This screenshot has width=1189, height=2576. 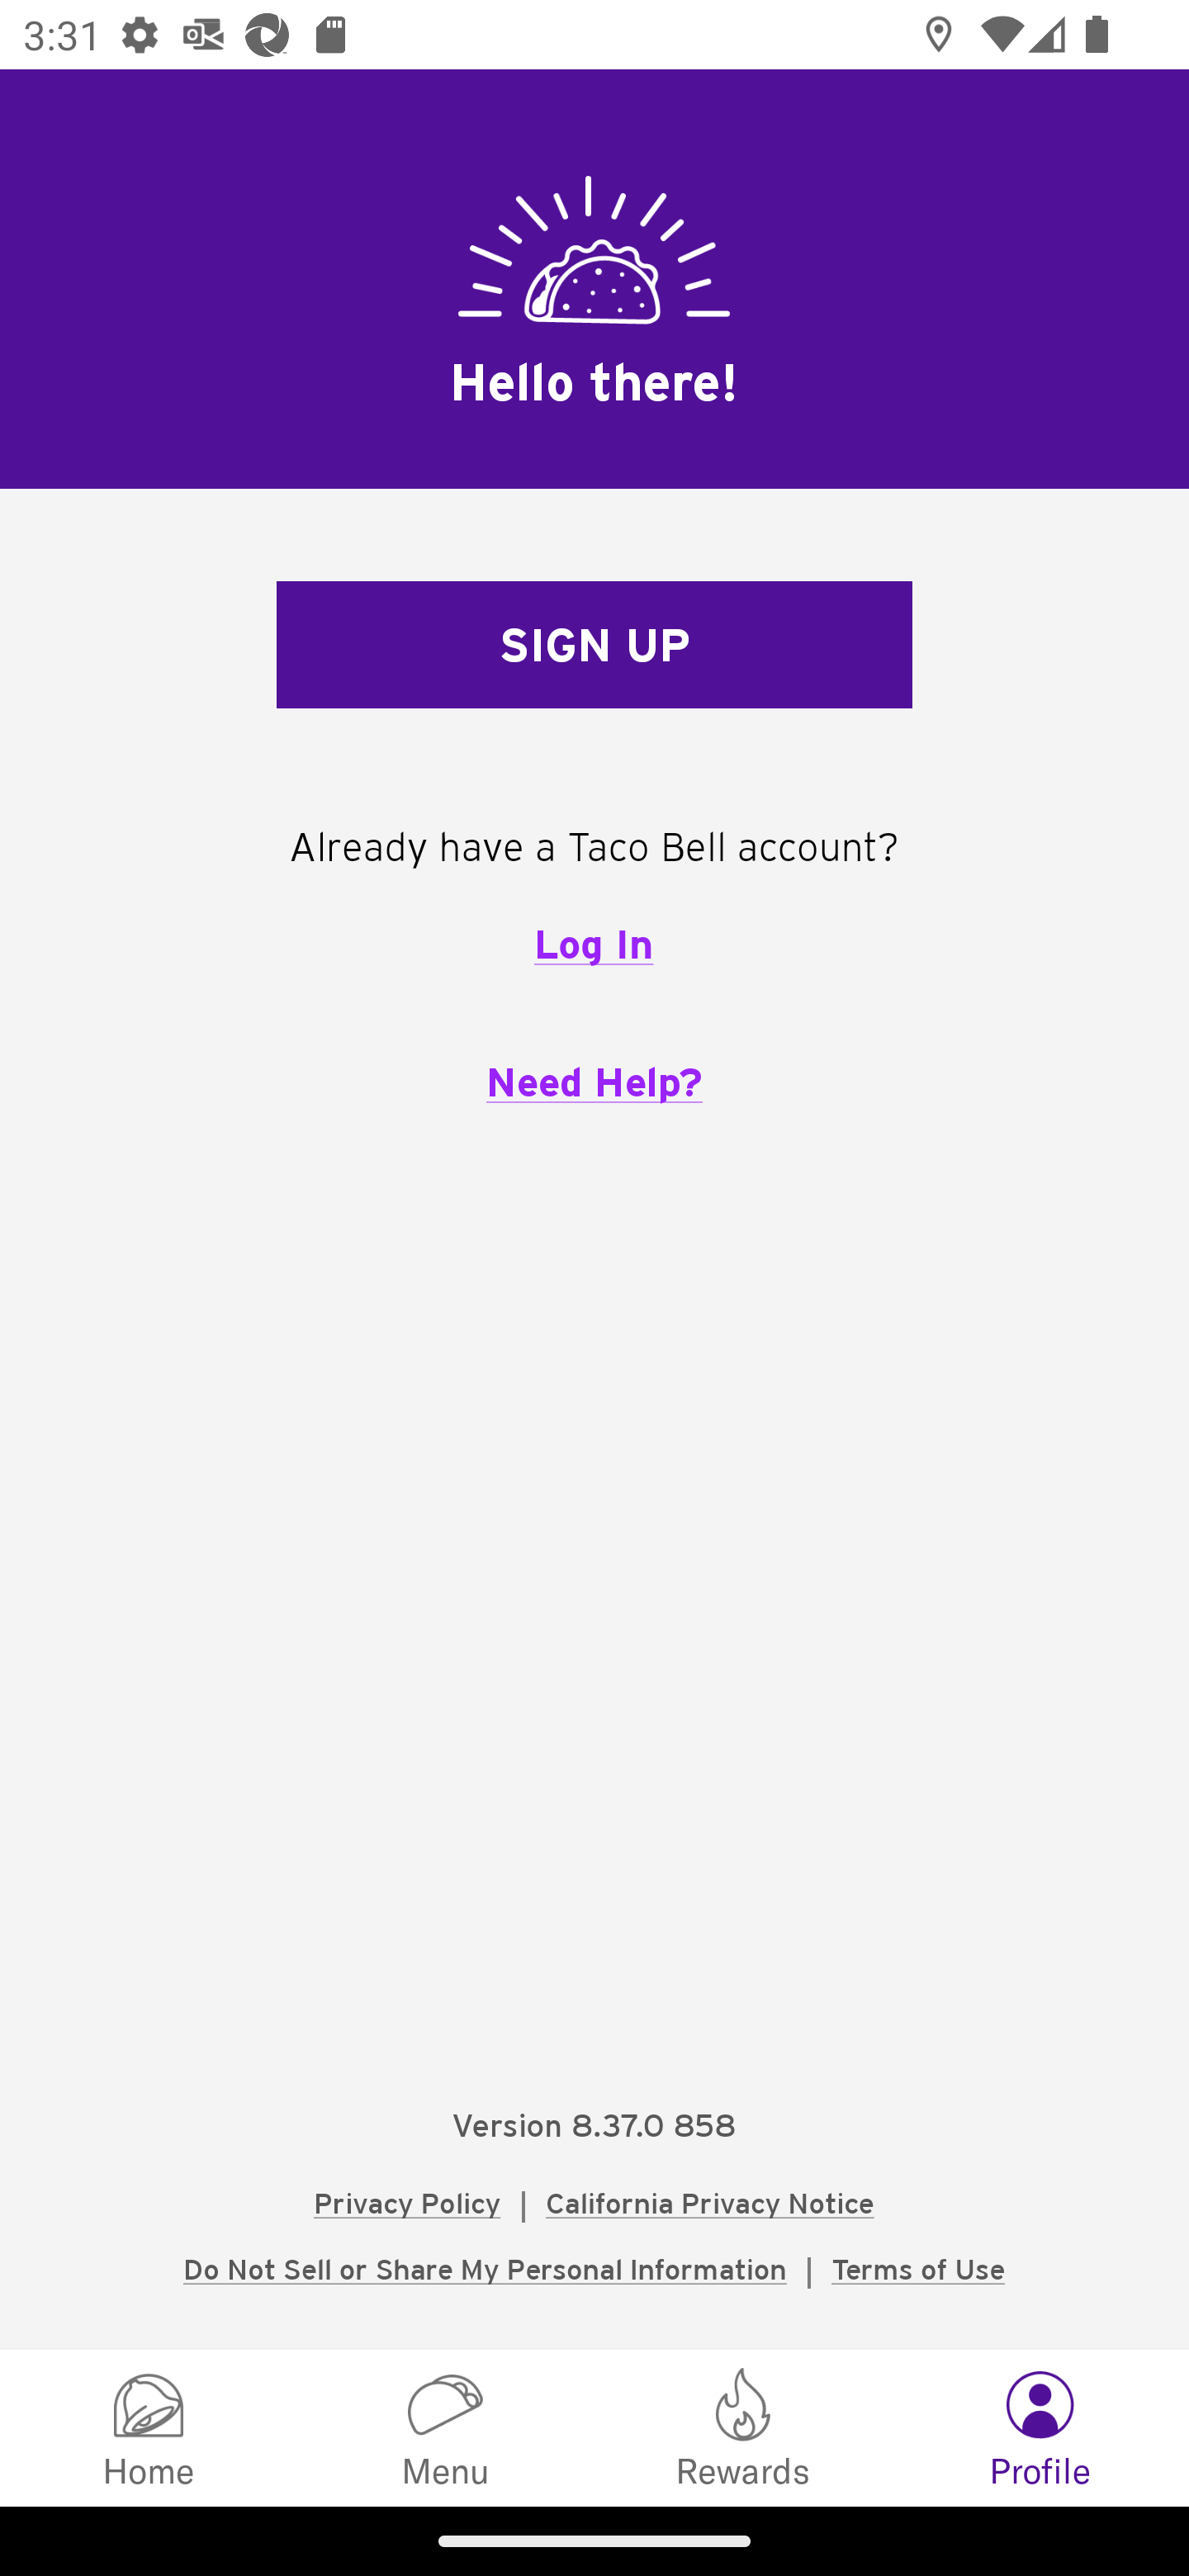 I want to click on Do Not Sell or Share My Personal Information, so click(x=485, y=2269).